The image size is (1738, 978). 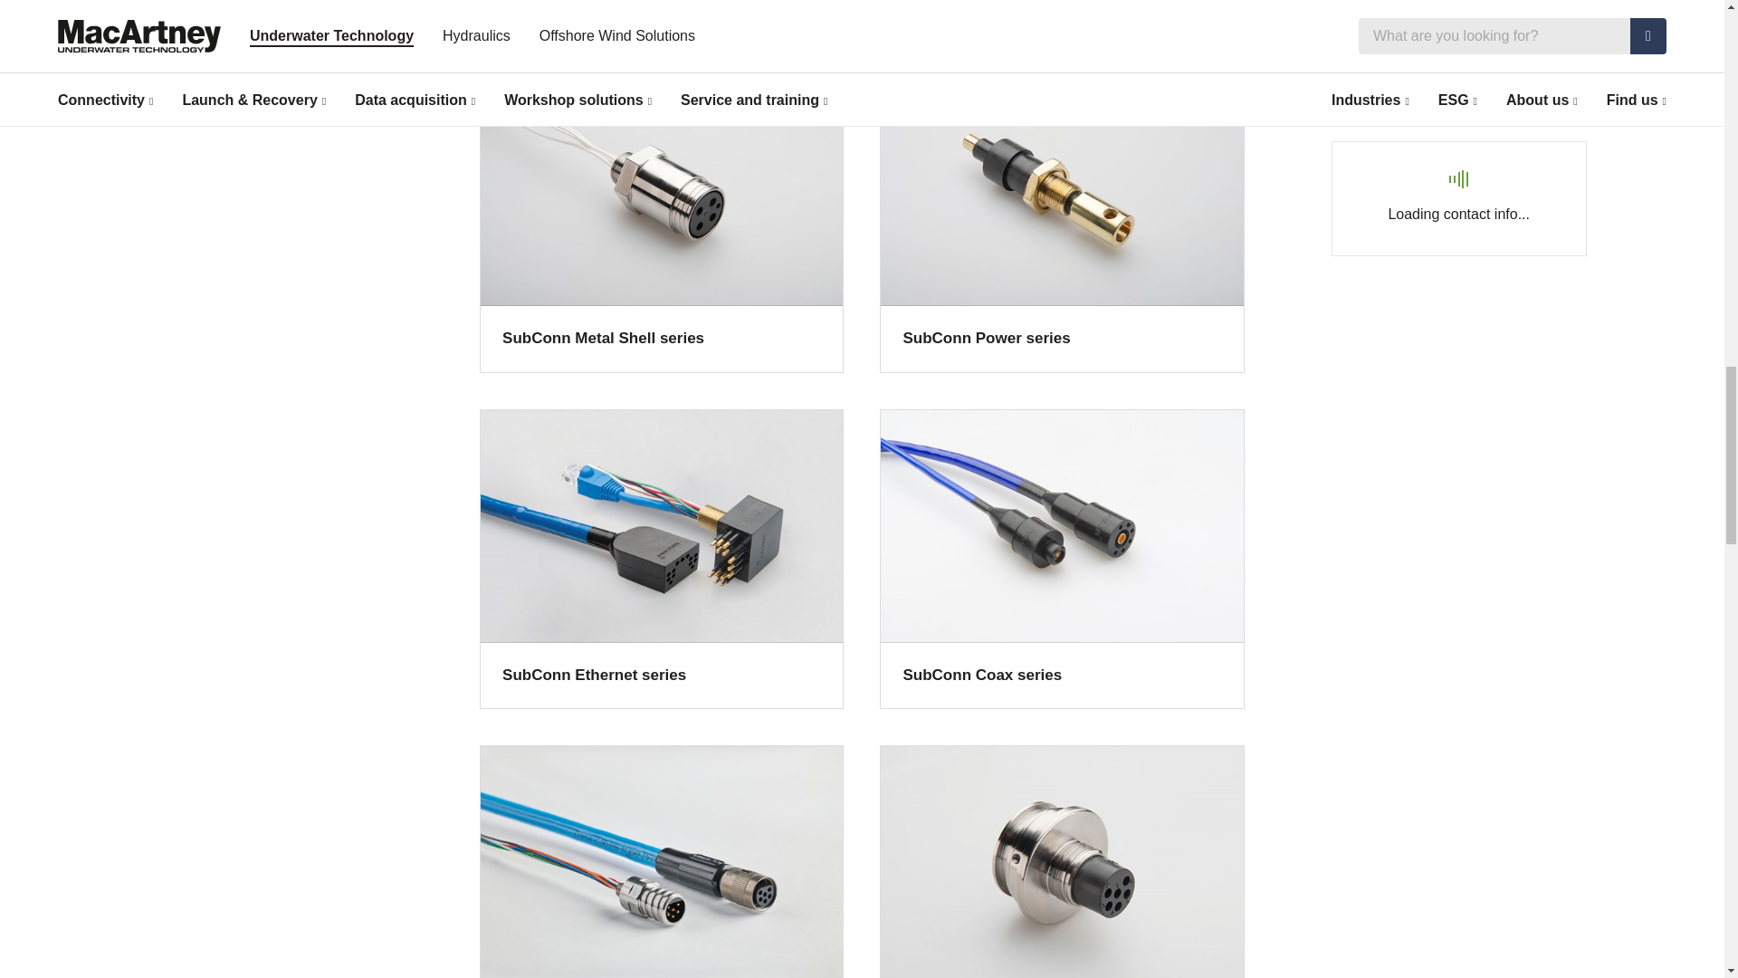 What do you see at coordinates (661, 18) in the screenshot?
I see `SubConn Low Profile series` at bounding box center [661, 18].